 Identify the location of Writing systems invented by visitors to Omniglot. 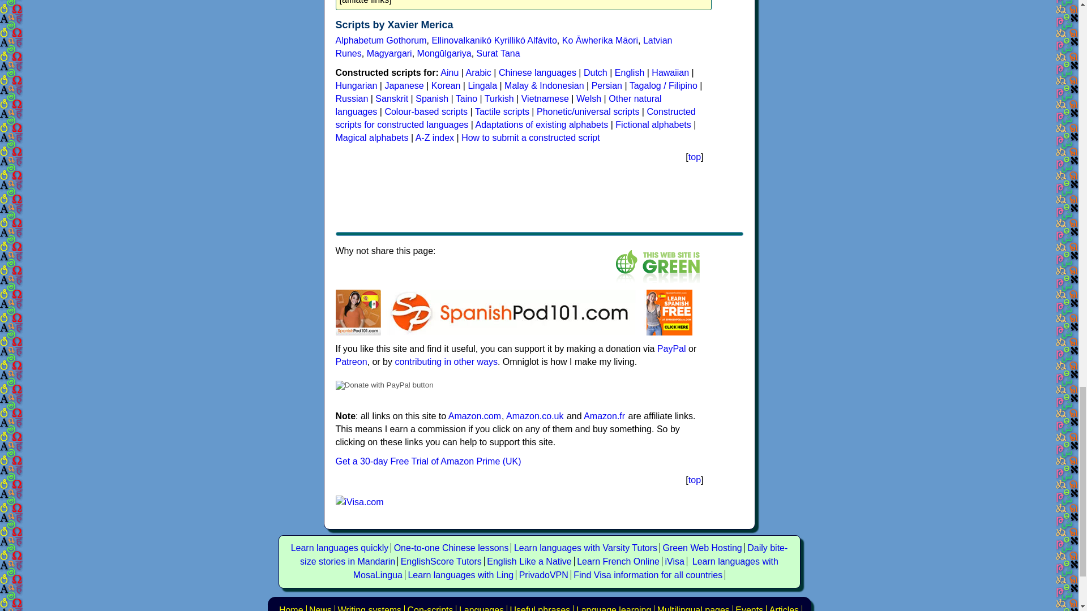
(430, 608).